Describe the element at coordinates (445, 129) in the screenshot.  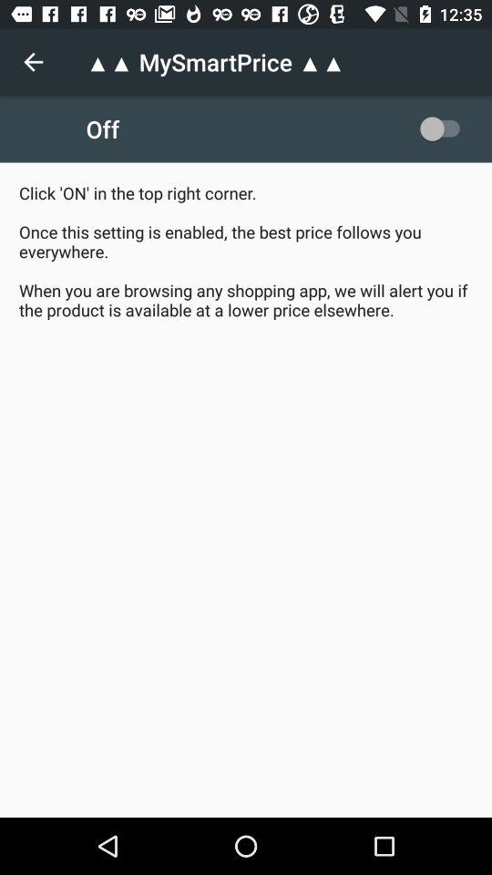
I see `choose the app above the click on in app` at that location.